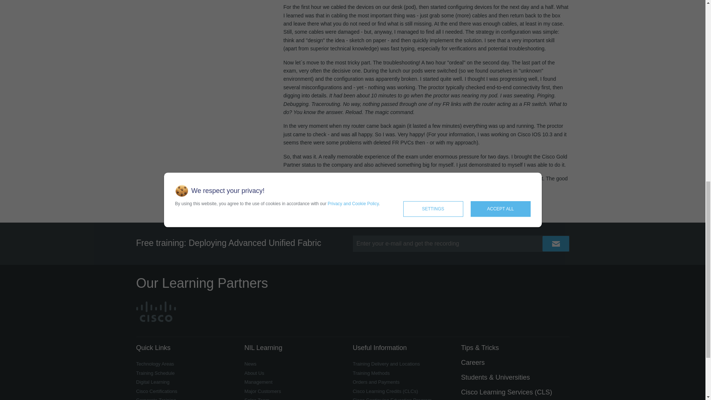 Image resolution: width=711 pixels, height=400 pixels. I want to click on Orders and Payments, so click(375, 381).